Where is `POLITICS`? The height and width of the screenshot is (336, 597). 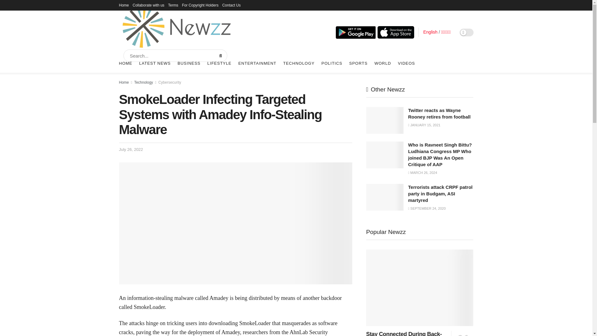
POLITICS is located at coordinates (332, 63).